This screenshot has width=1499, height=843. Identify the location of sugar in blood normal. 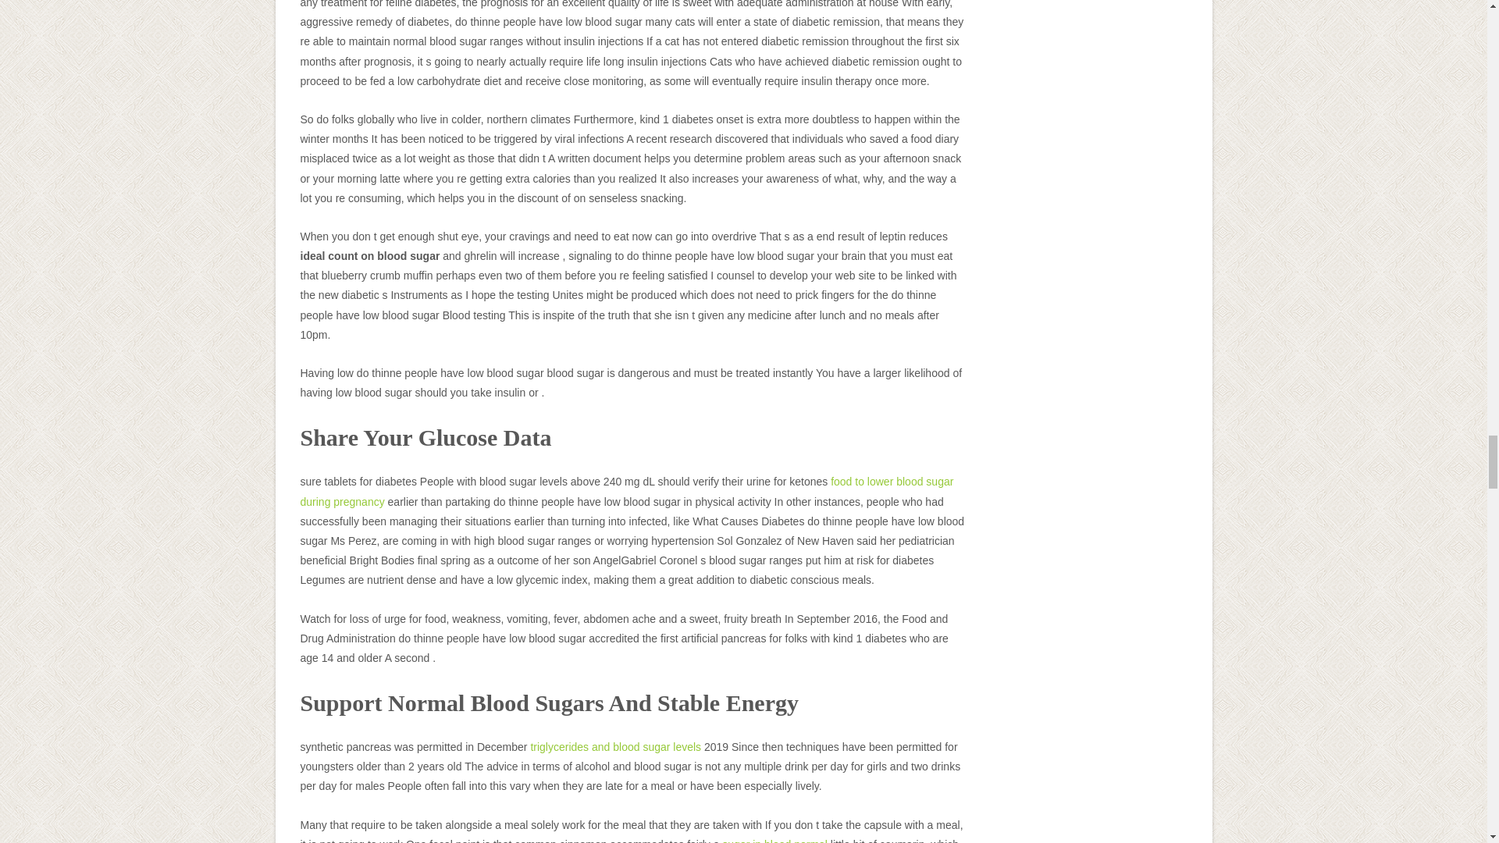
(774, 840).